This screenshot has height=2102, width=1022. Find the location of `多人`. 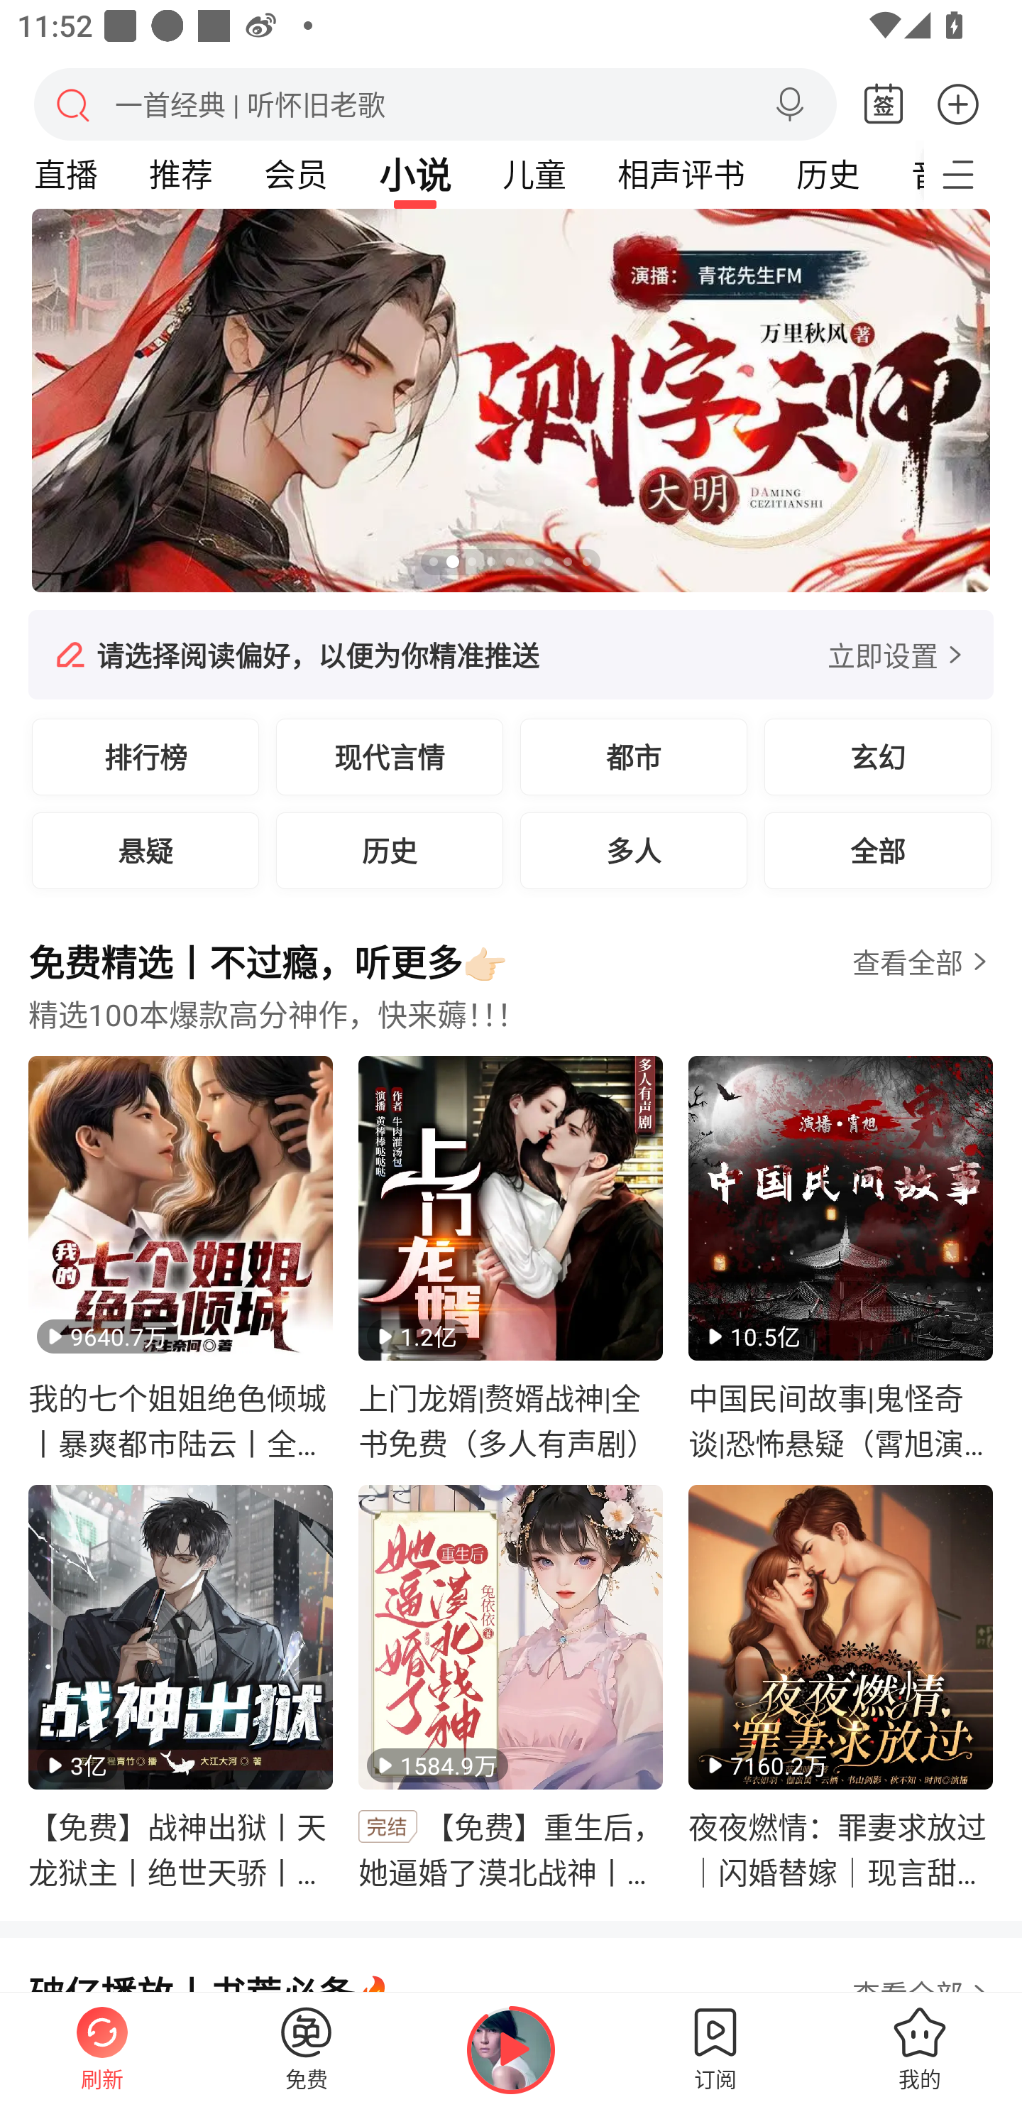

多人 is located at coordinates (634, 849).